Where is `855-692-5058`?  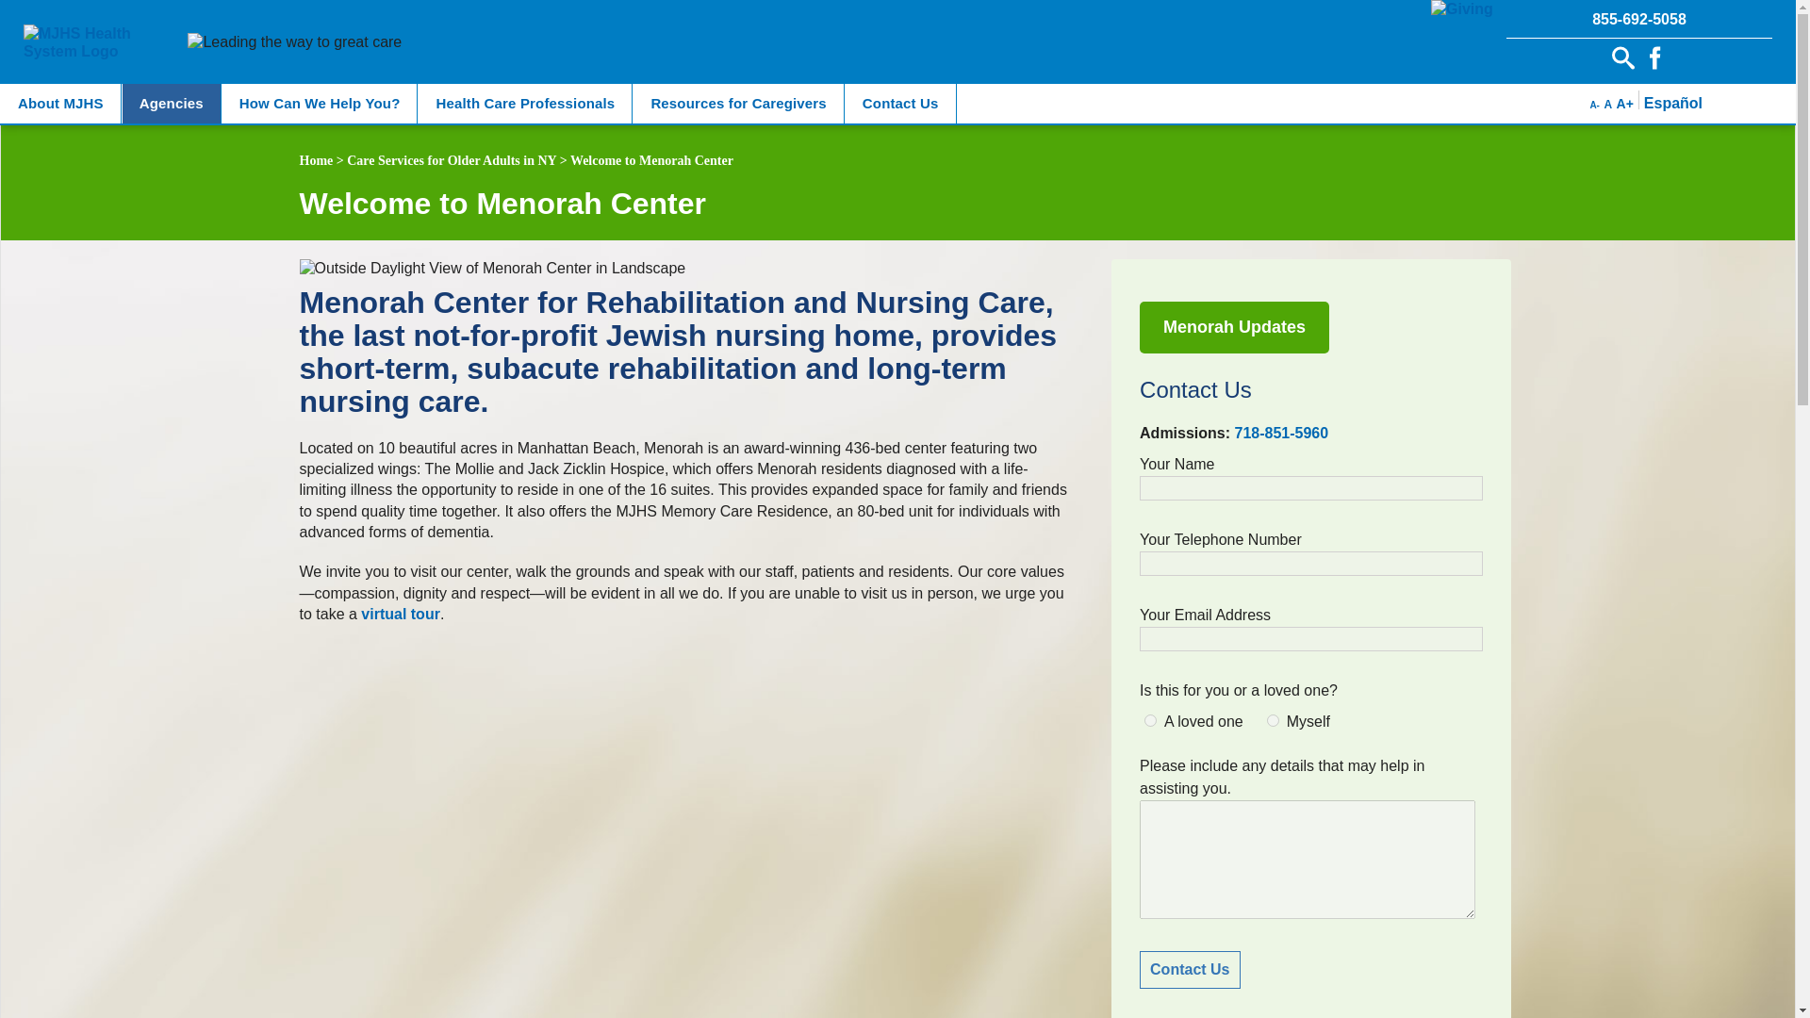 855-692-5058 is located at coordinates (1639, 19).